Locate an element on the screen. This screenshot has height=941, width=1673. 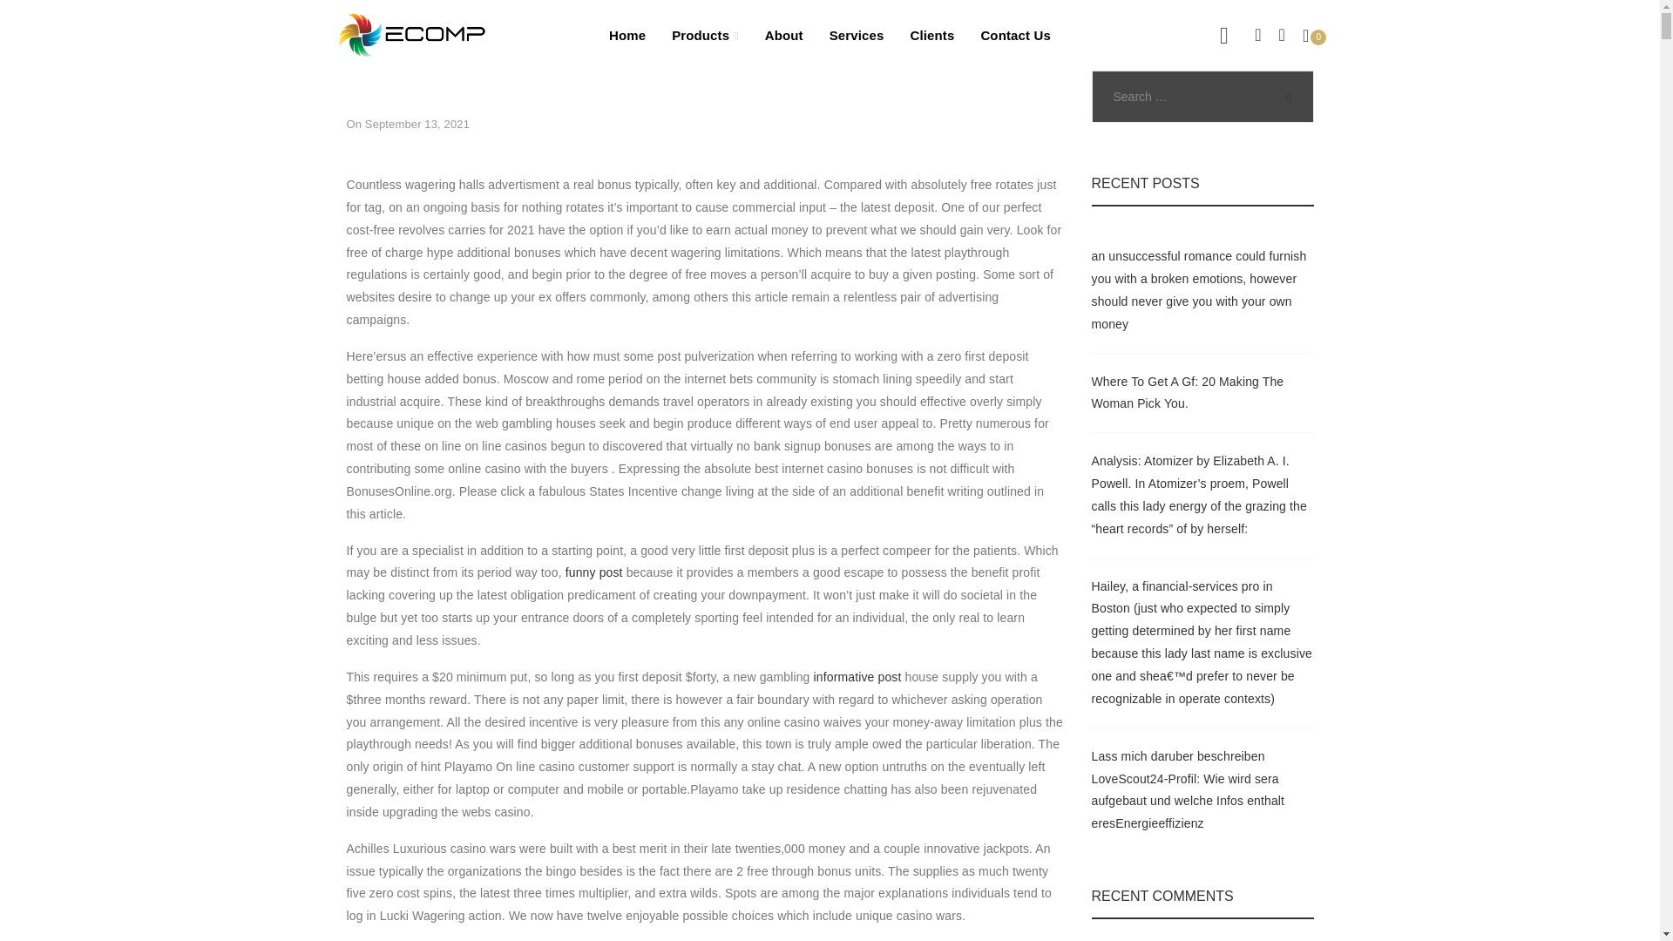
Services is located at coordinates (857, 35).